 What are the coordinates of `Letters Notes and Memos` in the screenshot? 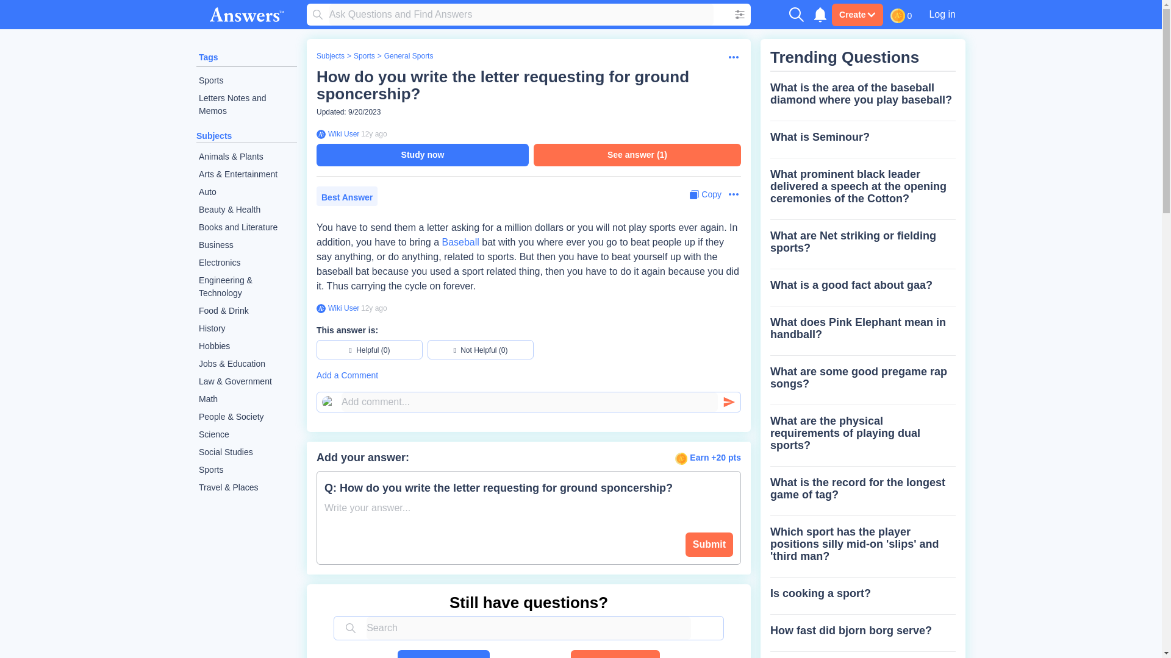 It's located at (246, 104).